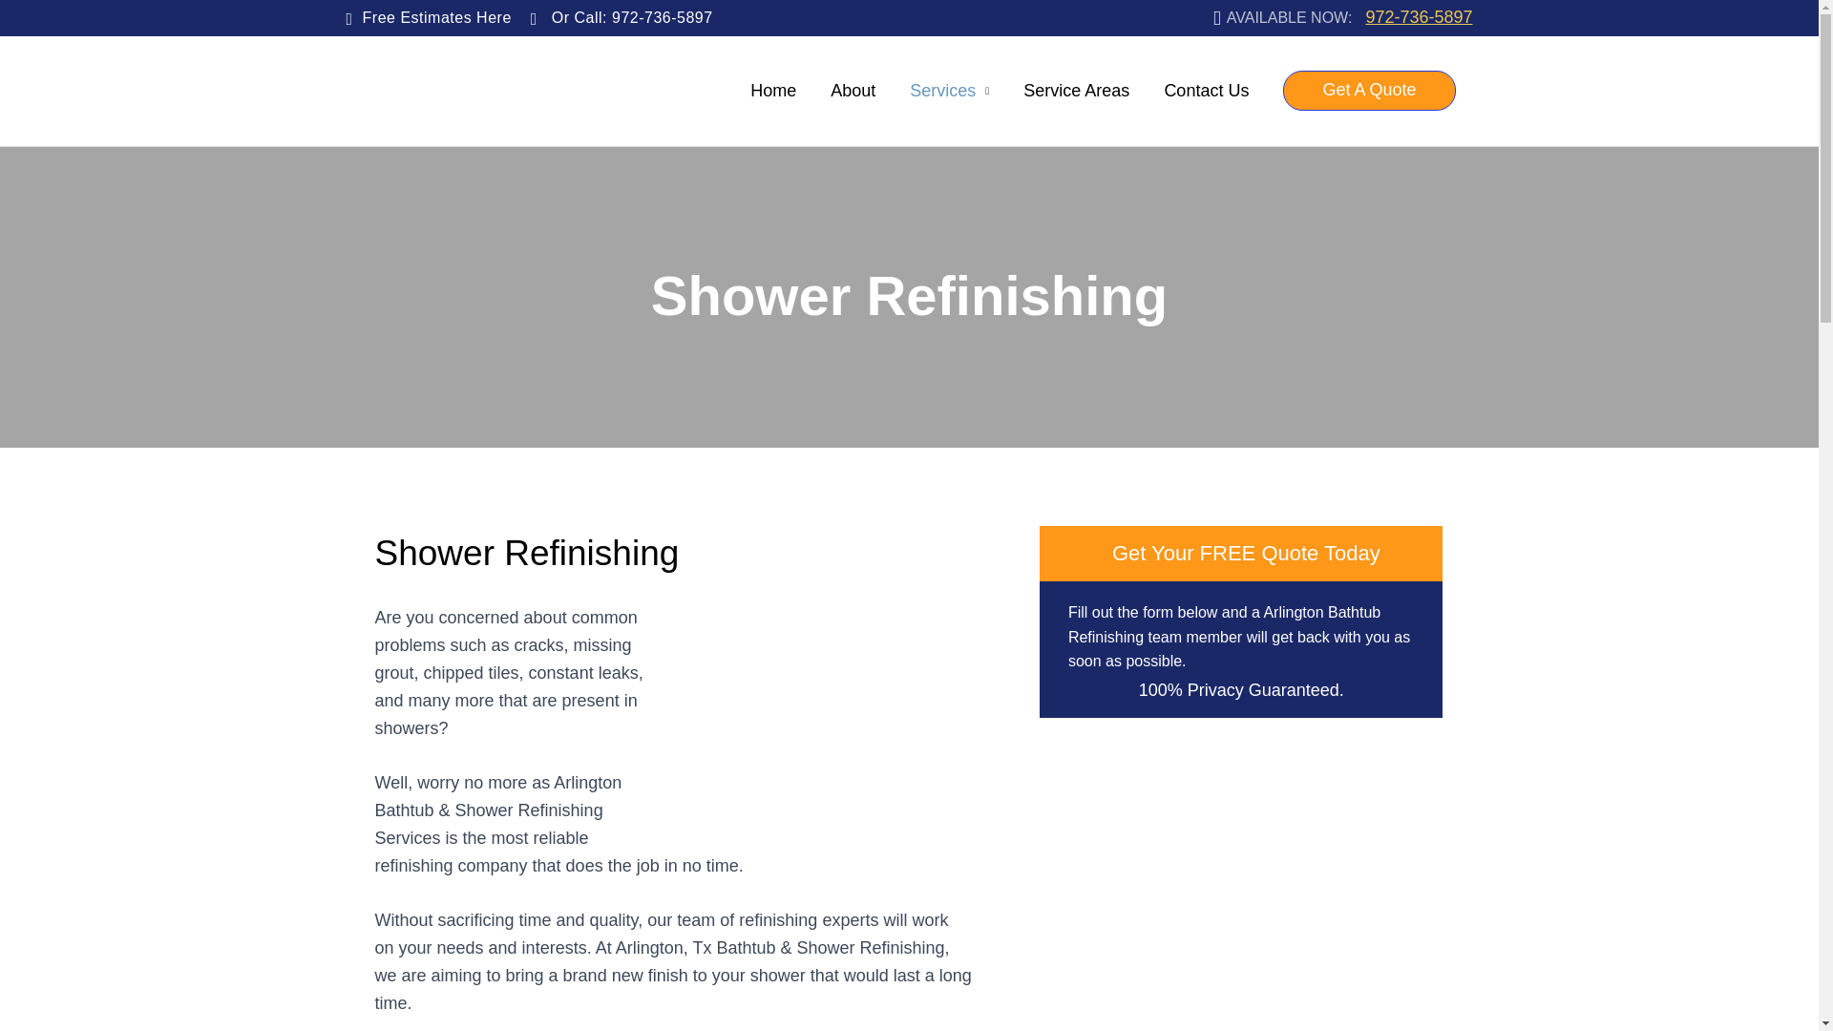 The image size is (1833, 1031). Describe the element at coordinates (428, 17) in the screenshot. I see `Free Estimates Here` at that location.